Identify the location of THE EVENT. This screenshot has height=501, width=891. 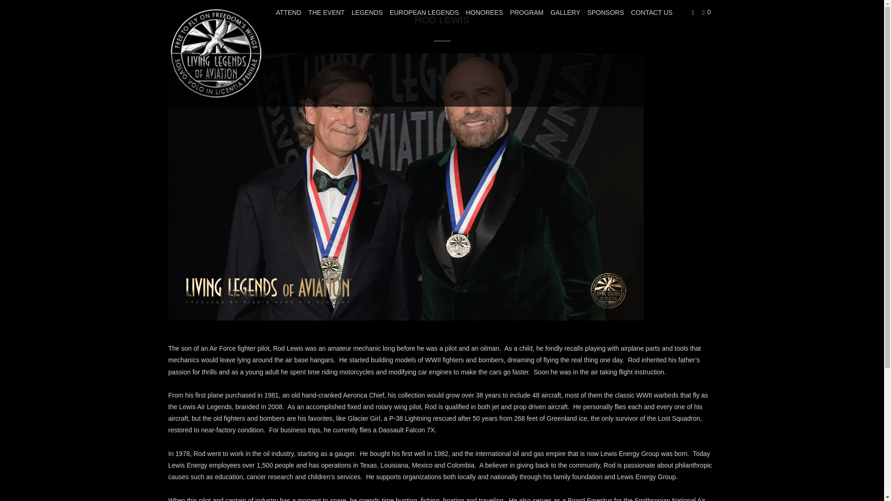
(326, 12).